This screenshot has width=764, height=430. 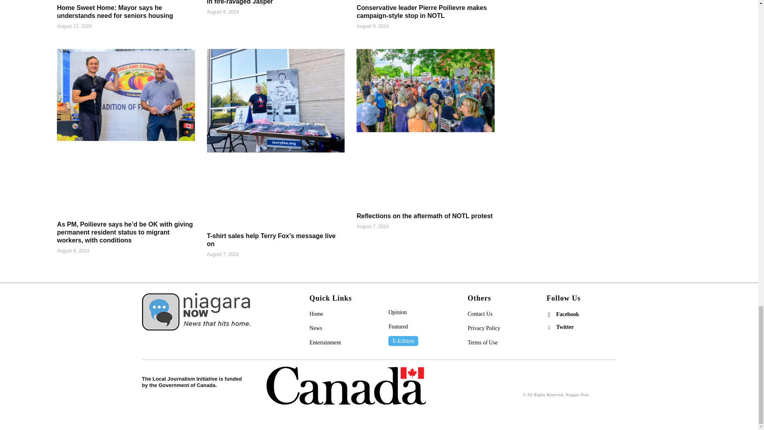 What do you see at coordinates (346, 385) in the screenshot?
I see `Canada` at bounding box center [346, 385].